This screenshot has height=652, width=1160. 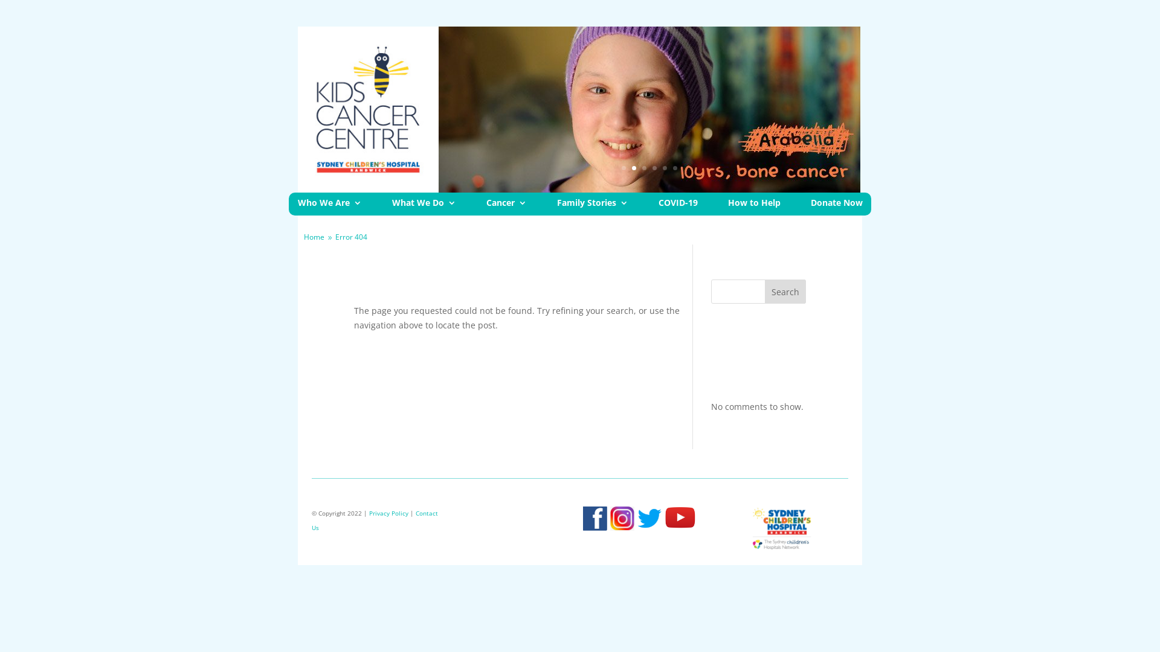 I want to click on 3, so click(x=644, y=168).